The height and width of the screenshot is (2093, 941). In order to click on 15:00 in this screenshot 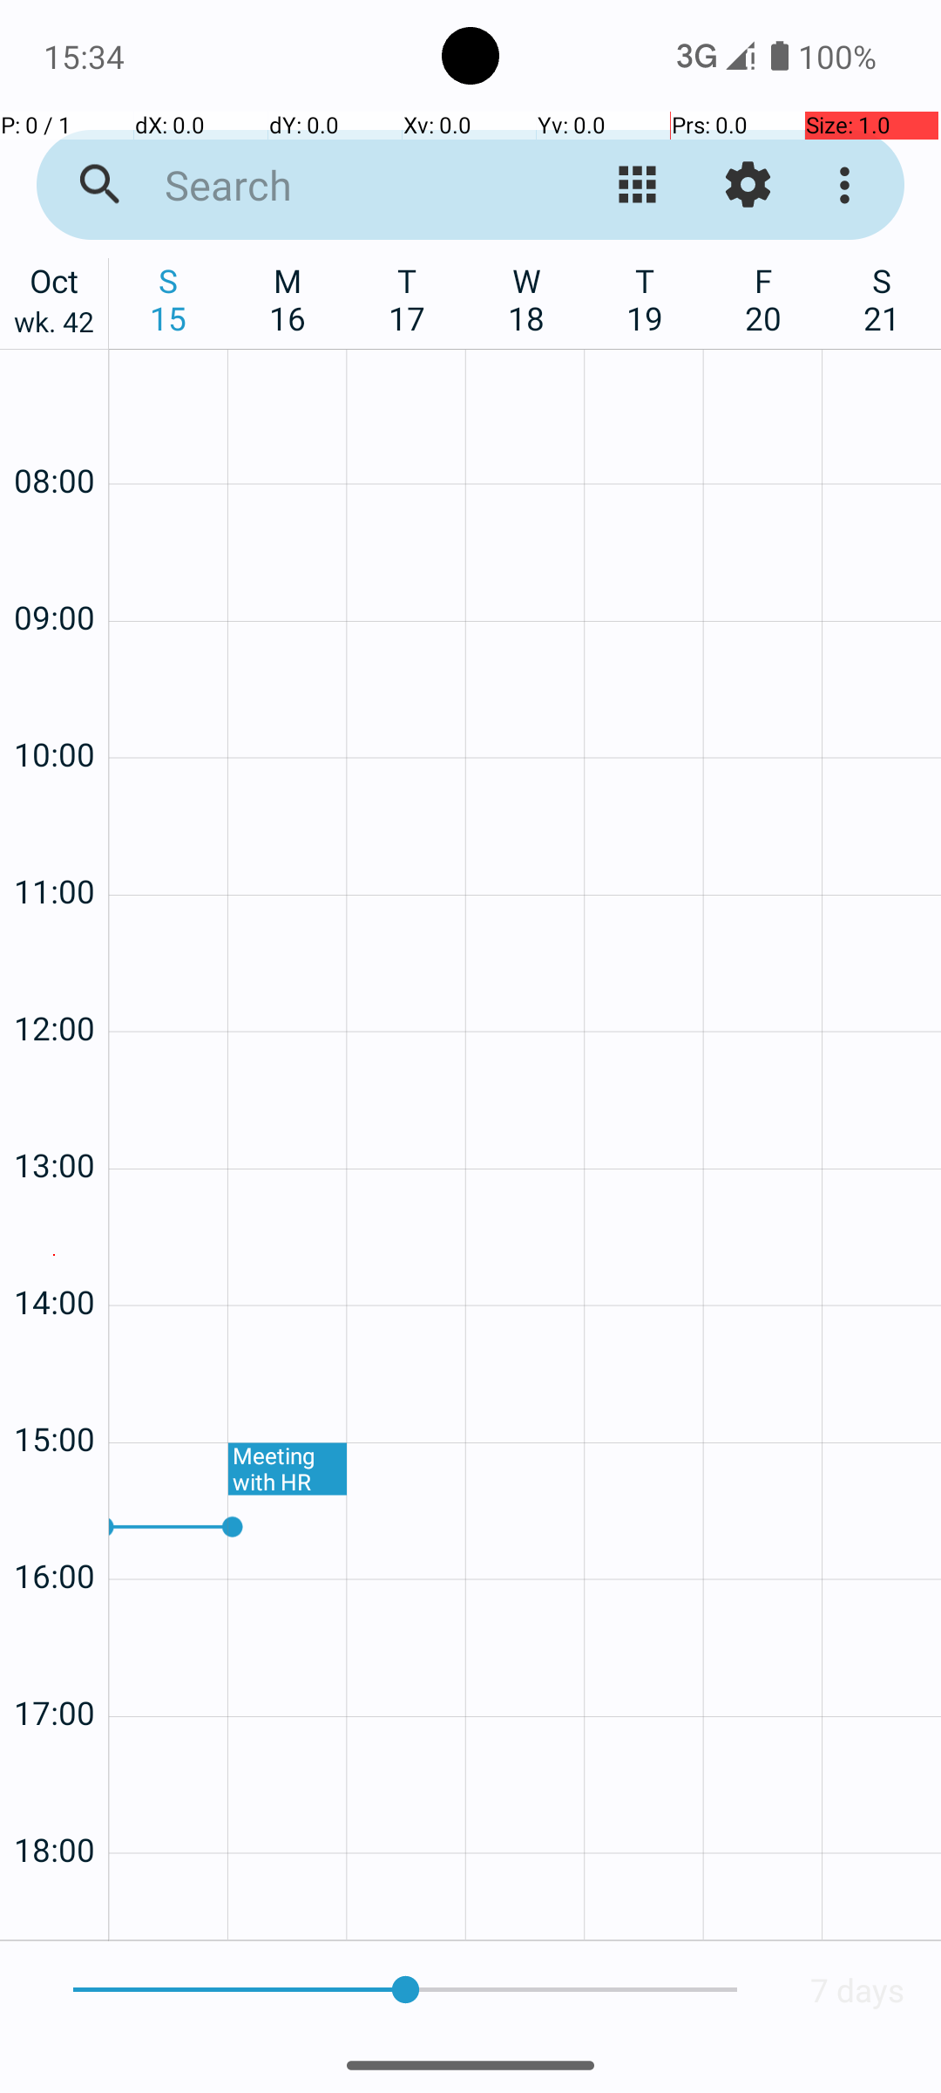, I will do `click(54, 1392)`.